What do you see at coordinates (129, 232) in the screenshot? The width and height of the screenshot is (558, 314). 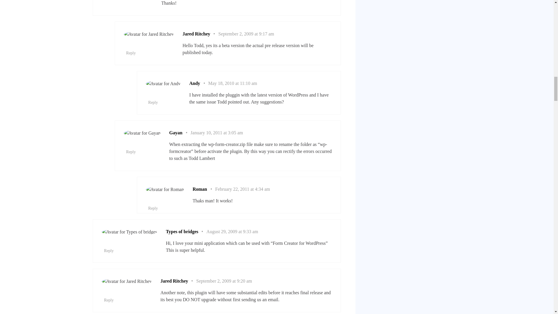 I see `Gravatar for Types of bridges` at bounding box center [129, 232].